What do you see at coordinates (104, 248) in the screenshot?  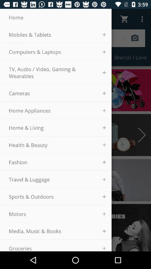 I see `click on add more symbol which is on right of groceries` at bounding box center [104, 248].